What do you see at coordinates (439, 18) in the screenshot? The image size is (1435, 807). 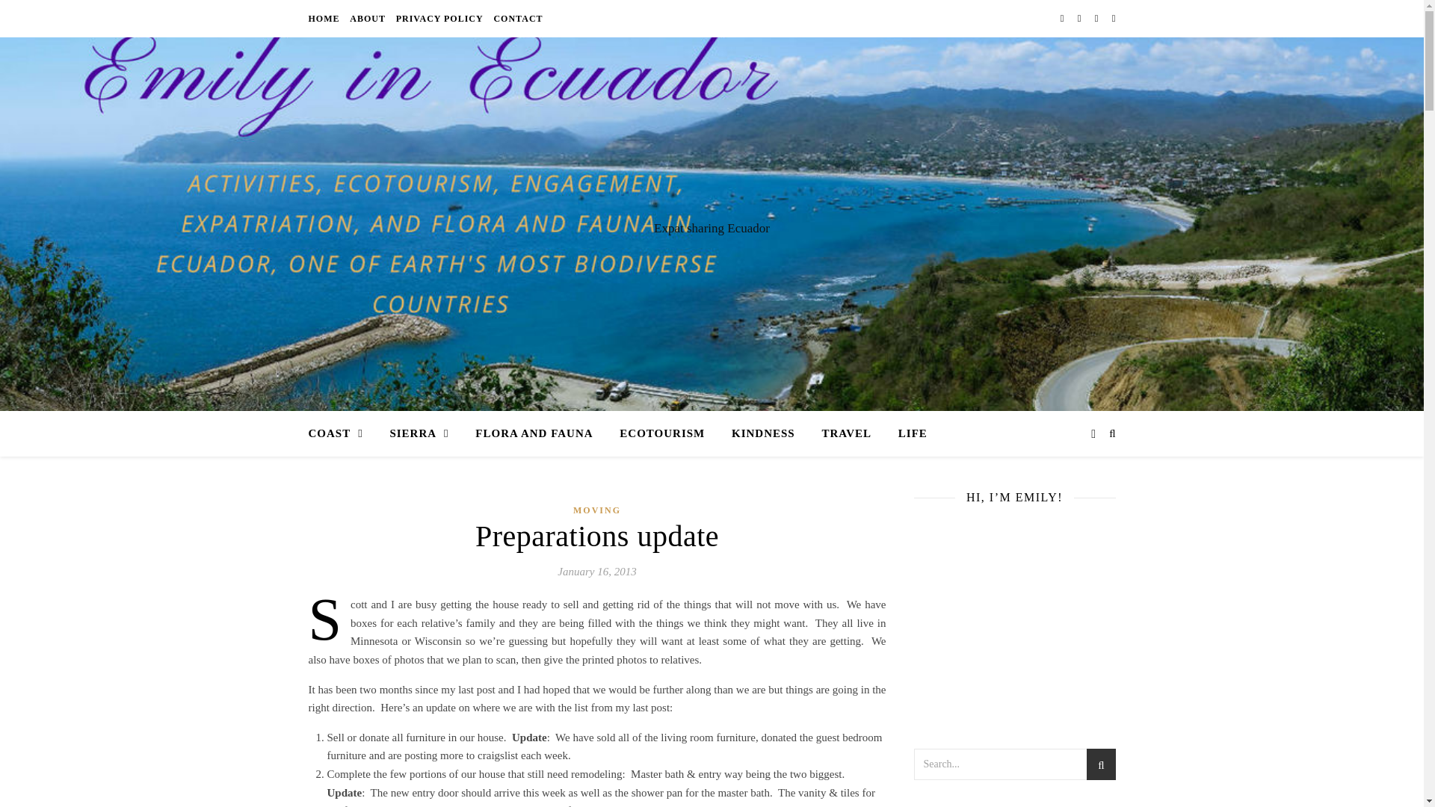 I see `PRIVACY POLICY` at bounding box center [439, 18].